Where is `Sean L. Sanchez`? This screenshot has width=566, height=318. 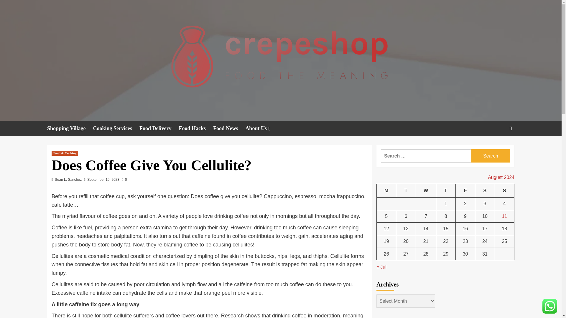
Sean L. Sanchez is located at coordinates (68, 179).